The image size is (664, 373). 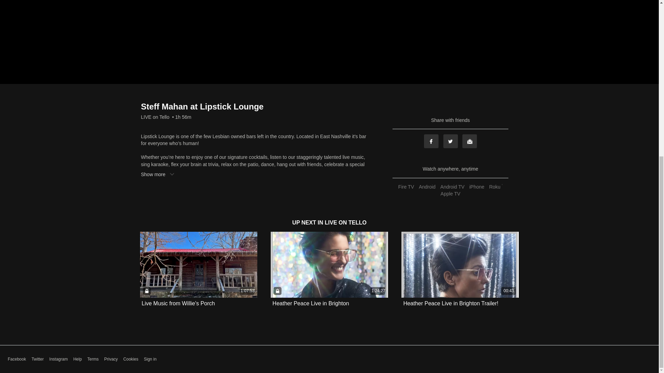 What do you see at coordinates (155, 117) in the screenshot?
I see `LIVE on Tello` at bounding box center [155, 117].